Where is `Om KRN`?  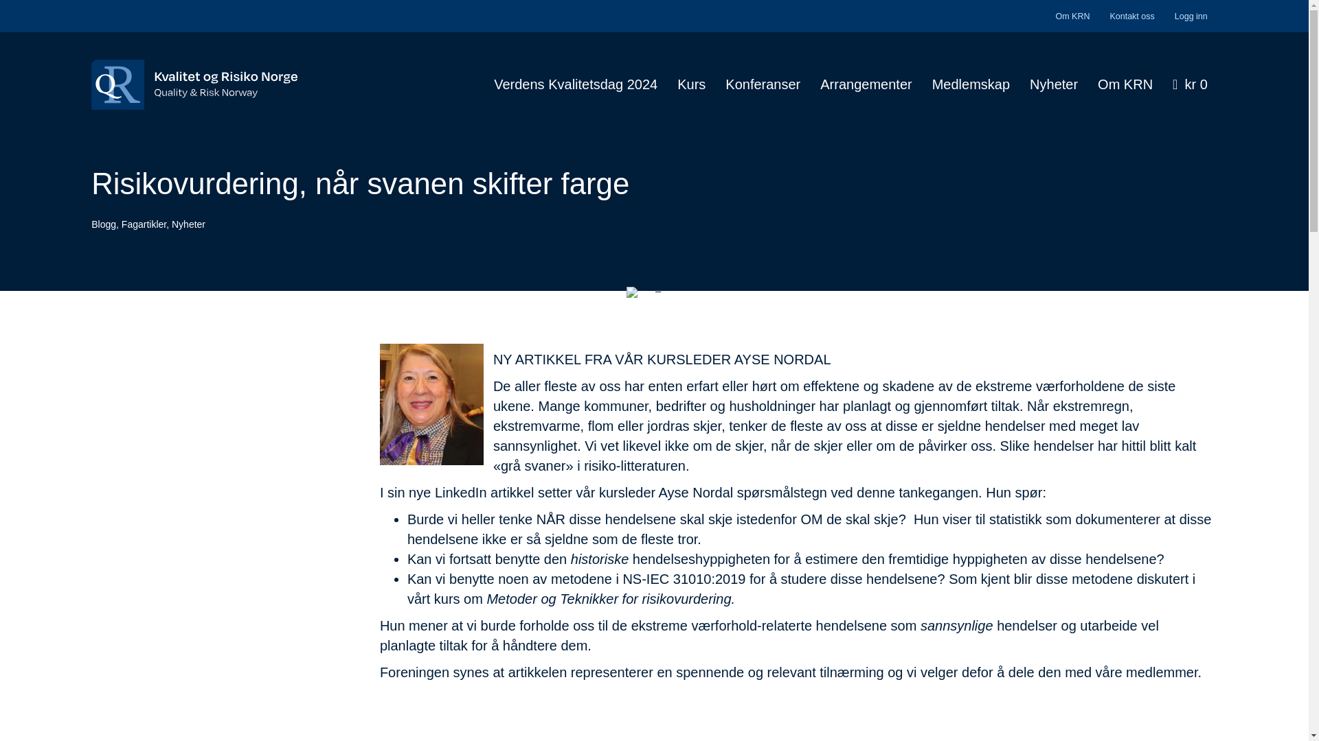
Om KRN is located at coordinates (1072, 16).